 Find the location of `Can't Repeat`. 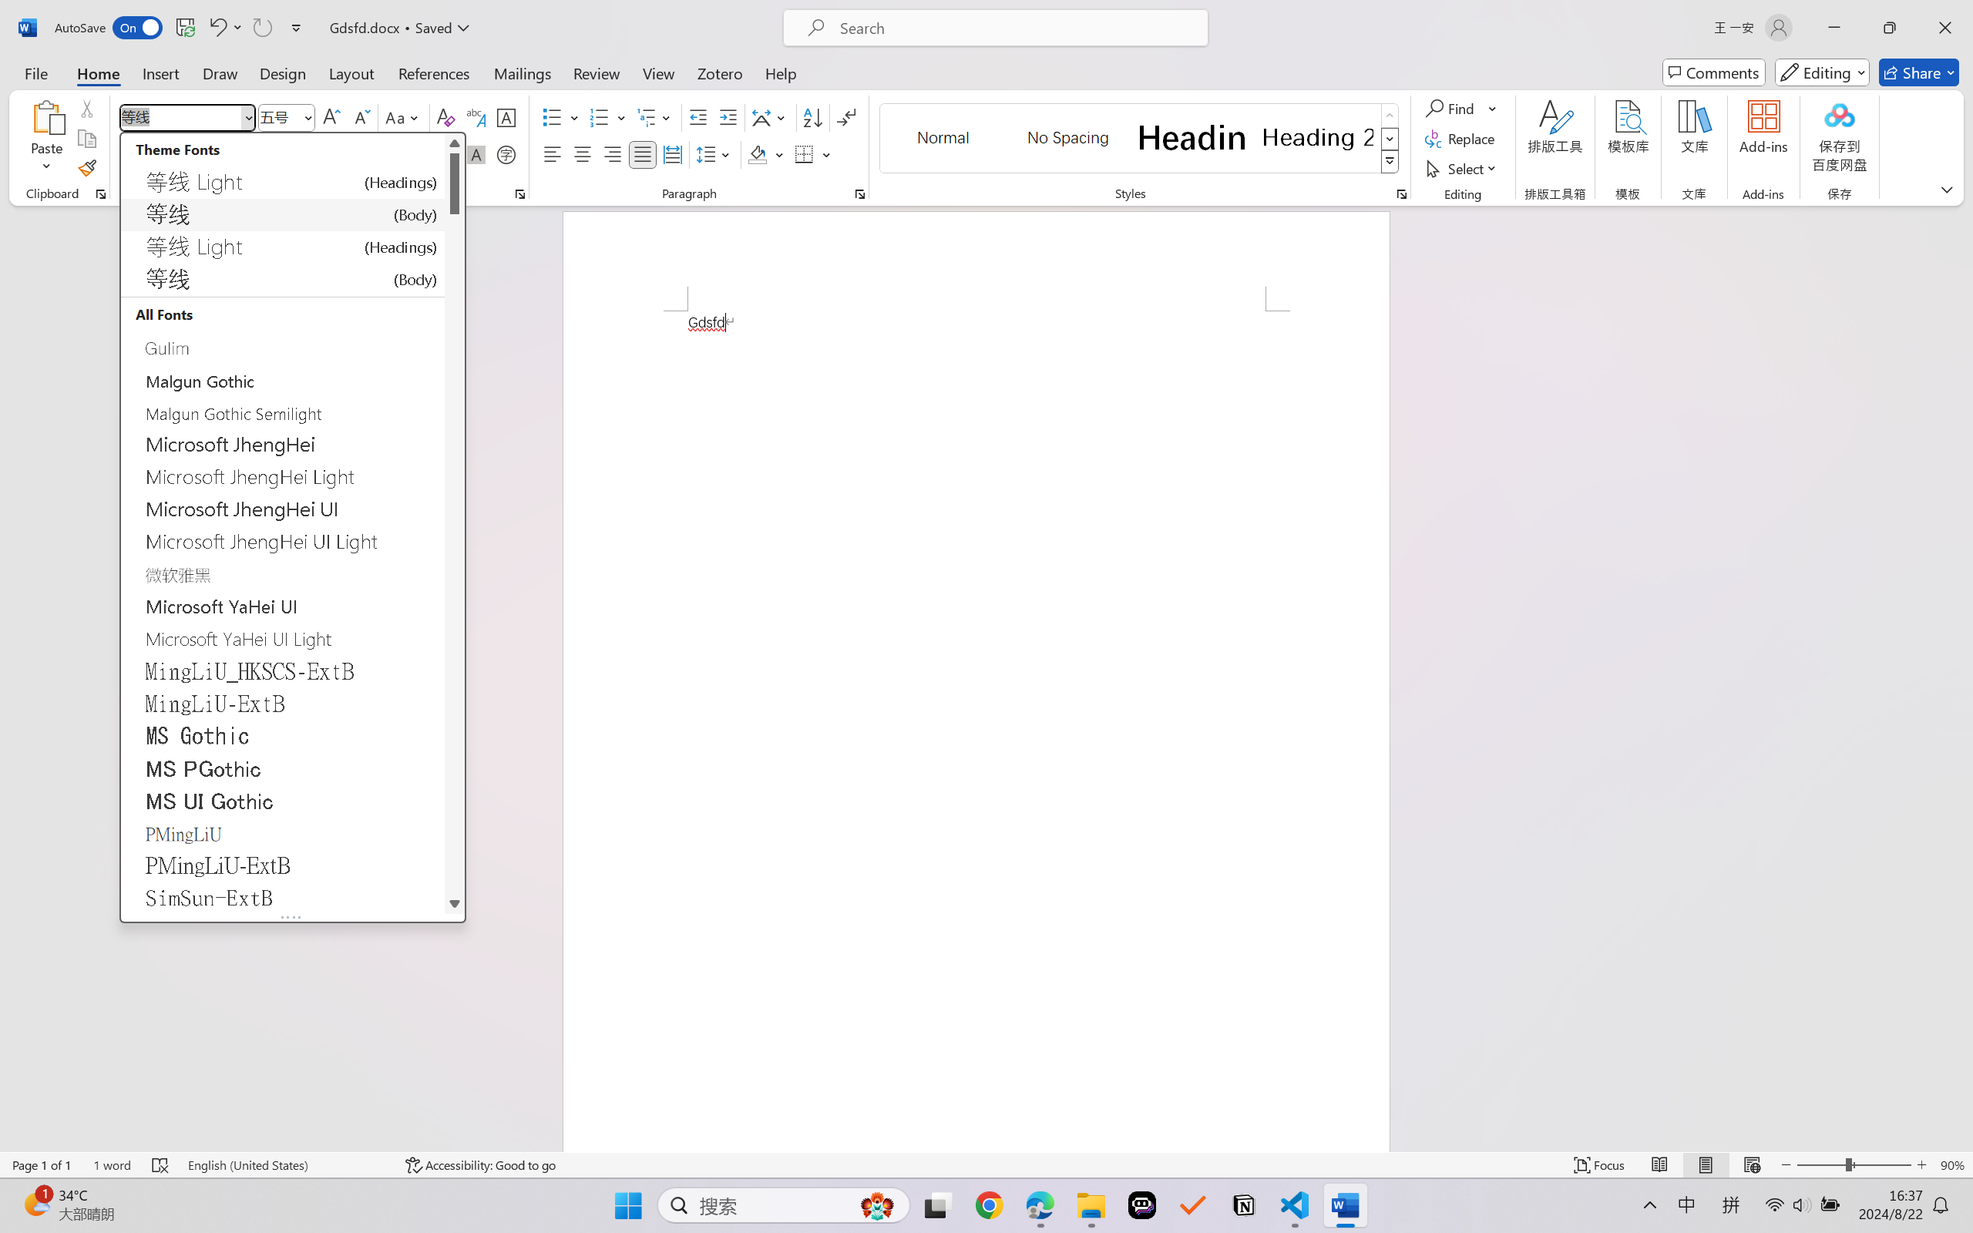

Can't Repeat is located at coordinates (262, 28).